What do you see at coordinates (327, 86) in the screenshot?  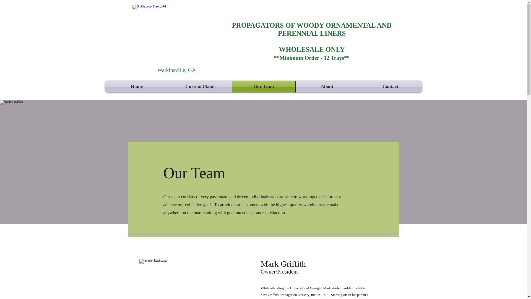 I see `About` at bounding box center [327, 86].